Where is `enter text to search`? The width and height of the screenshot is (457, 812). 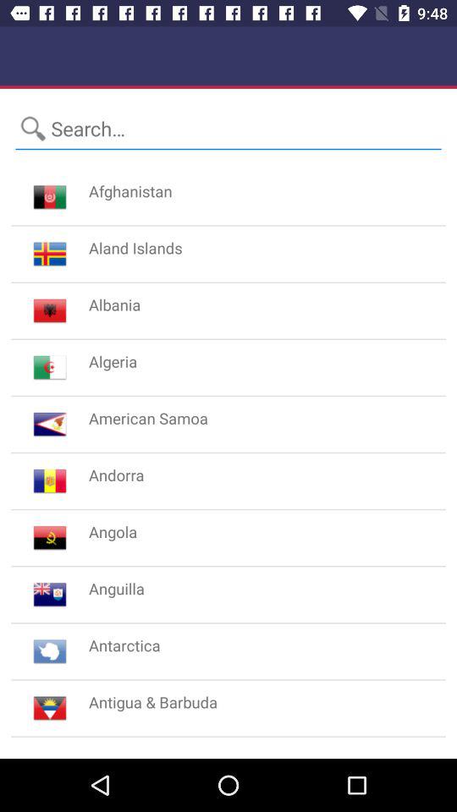 enter text to search is located at coordinates (228, 129).